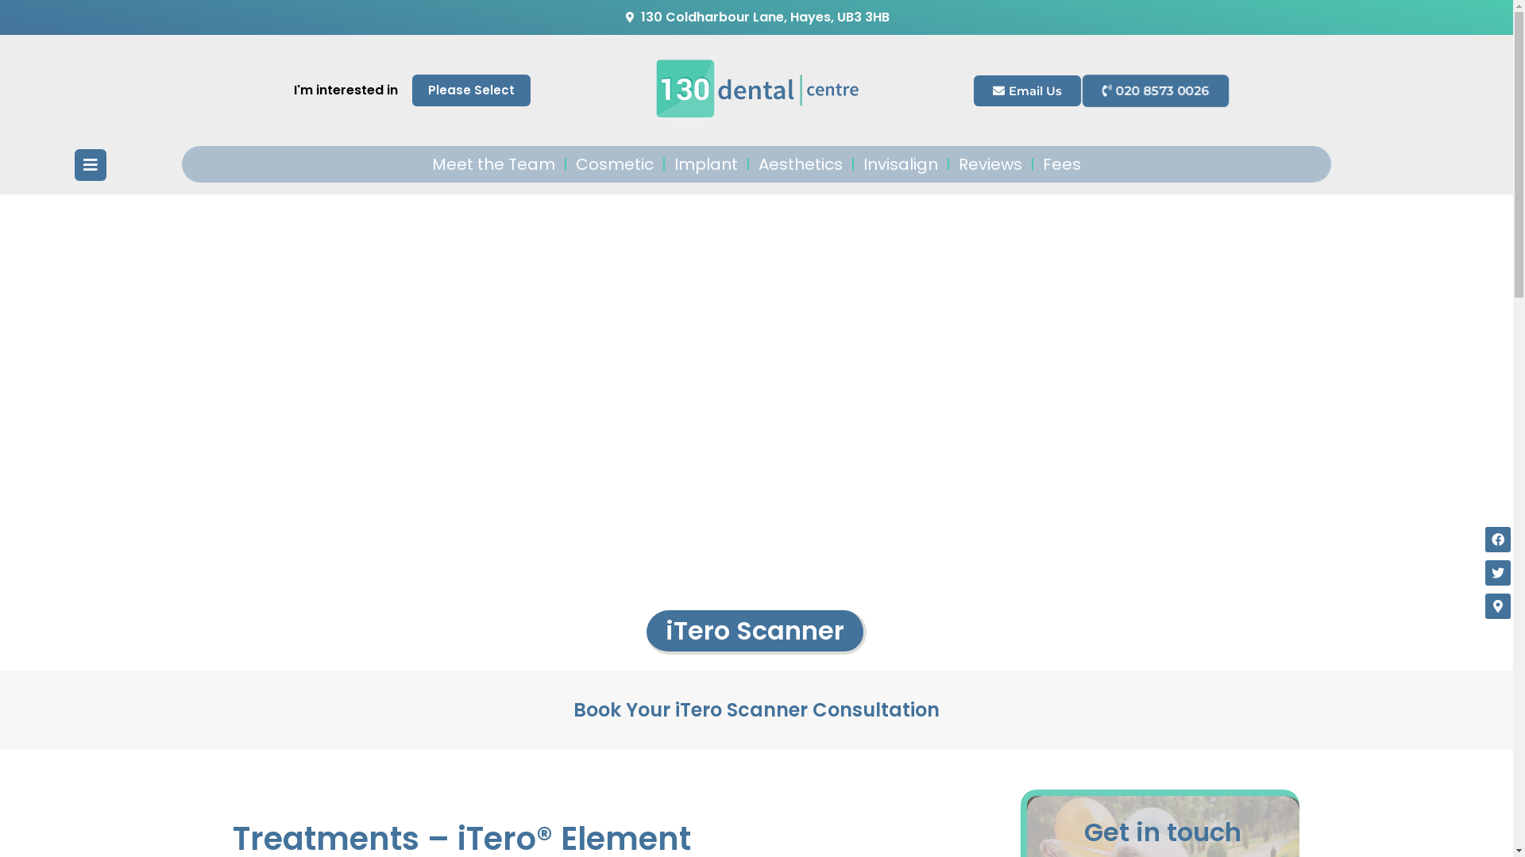 Image resolution: width=1525 pixels, height=857 pixels. Describe the element at coordinates (1062, 164) in the screenshot. I see `Fees` at that location.